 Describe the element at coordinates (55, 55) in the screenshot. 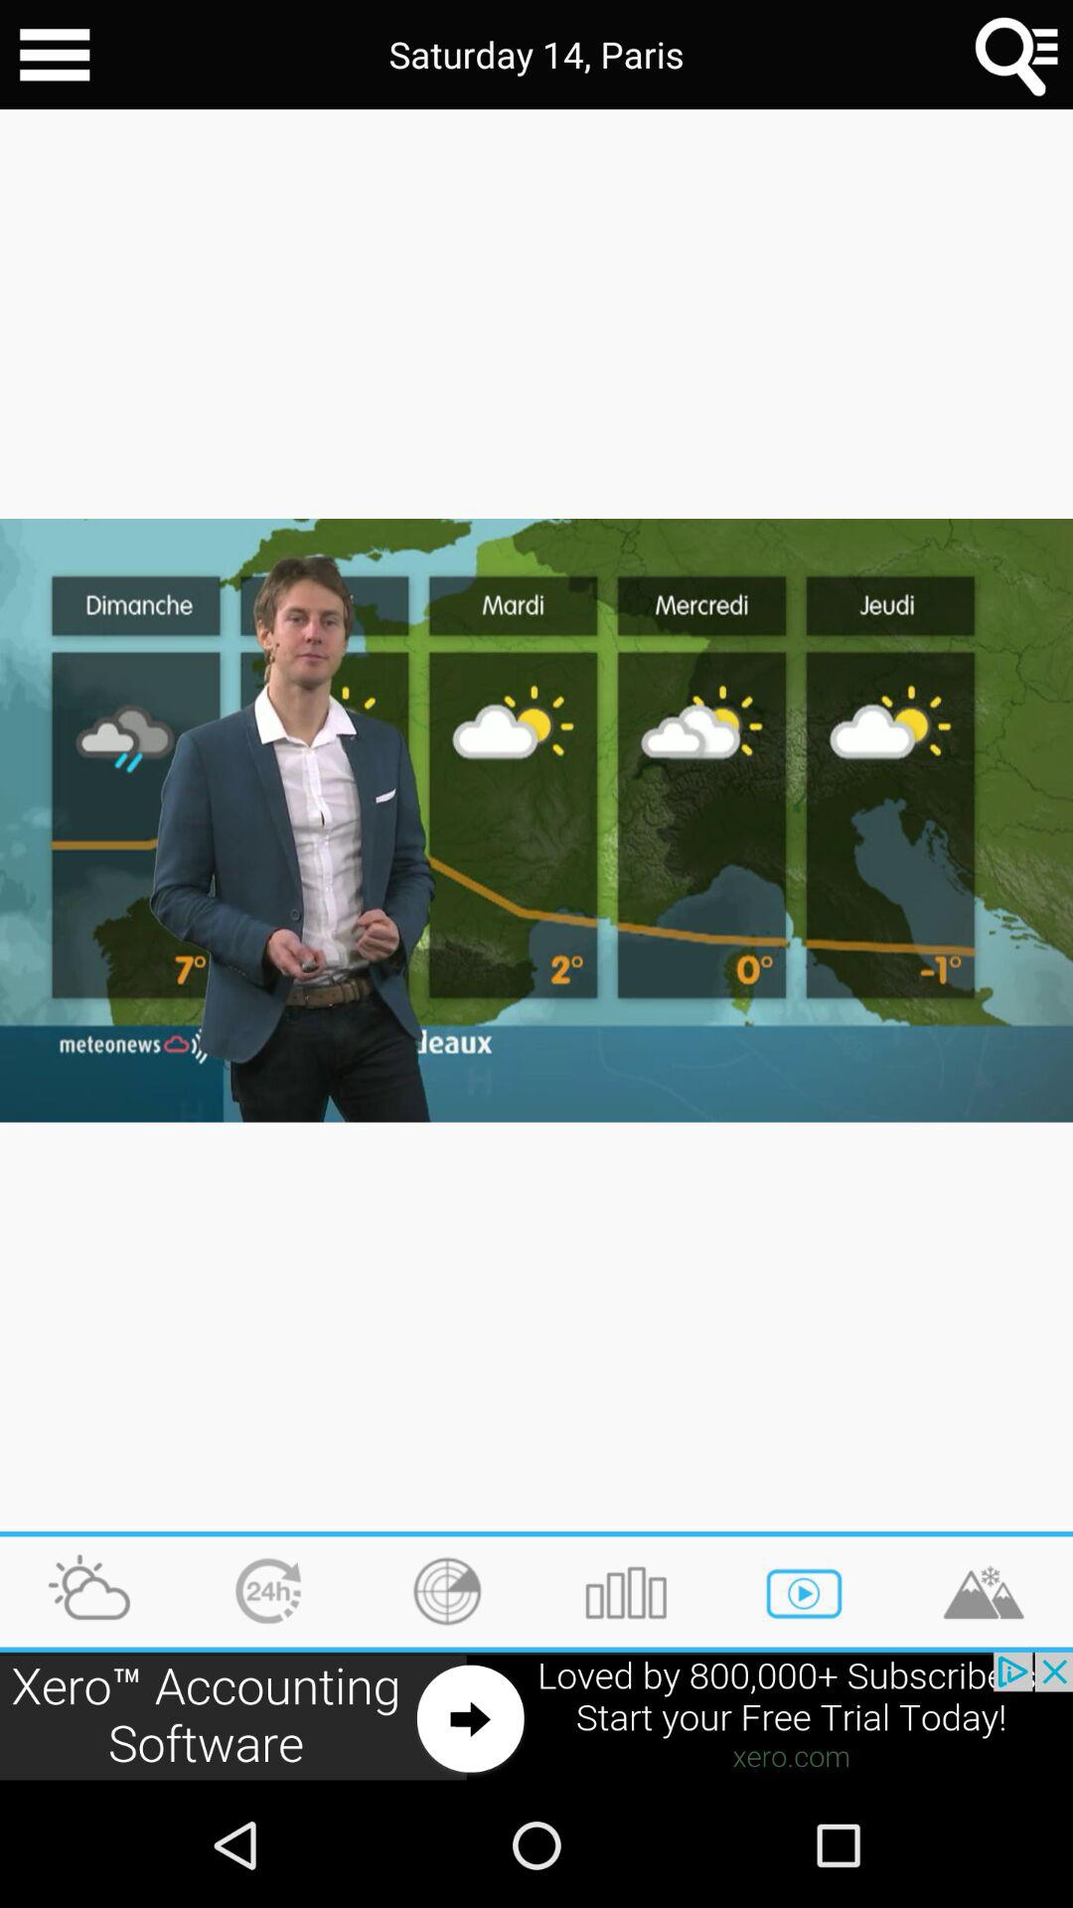

I see `share the articles` at that location.